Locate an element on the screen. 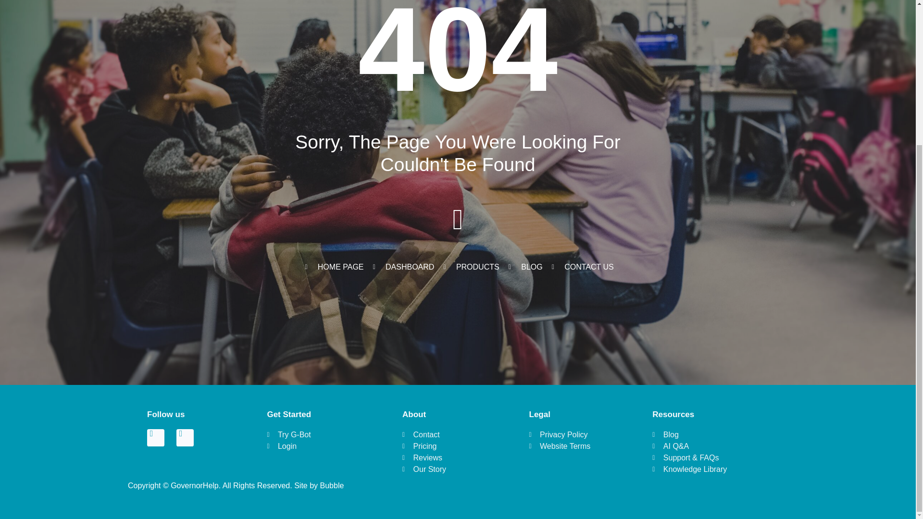 The width and height of the screenshot is (923, 519). Our Story is located at coordinates (446, 470).